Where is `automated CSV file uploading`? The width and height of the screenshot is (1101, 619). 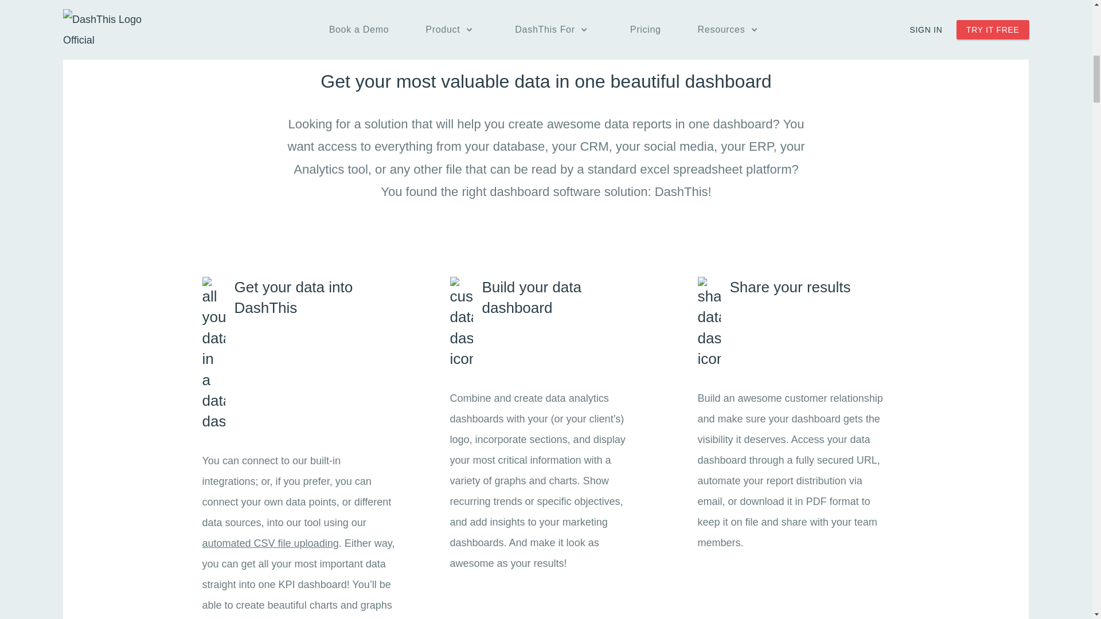 automated CSV file uploading is located at coordinates (270, 543).